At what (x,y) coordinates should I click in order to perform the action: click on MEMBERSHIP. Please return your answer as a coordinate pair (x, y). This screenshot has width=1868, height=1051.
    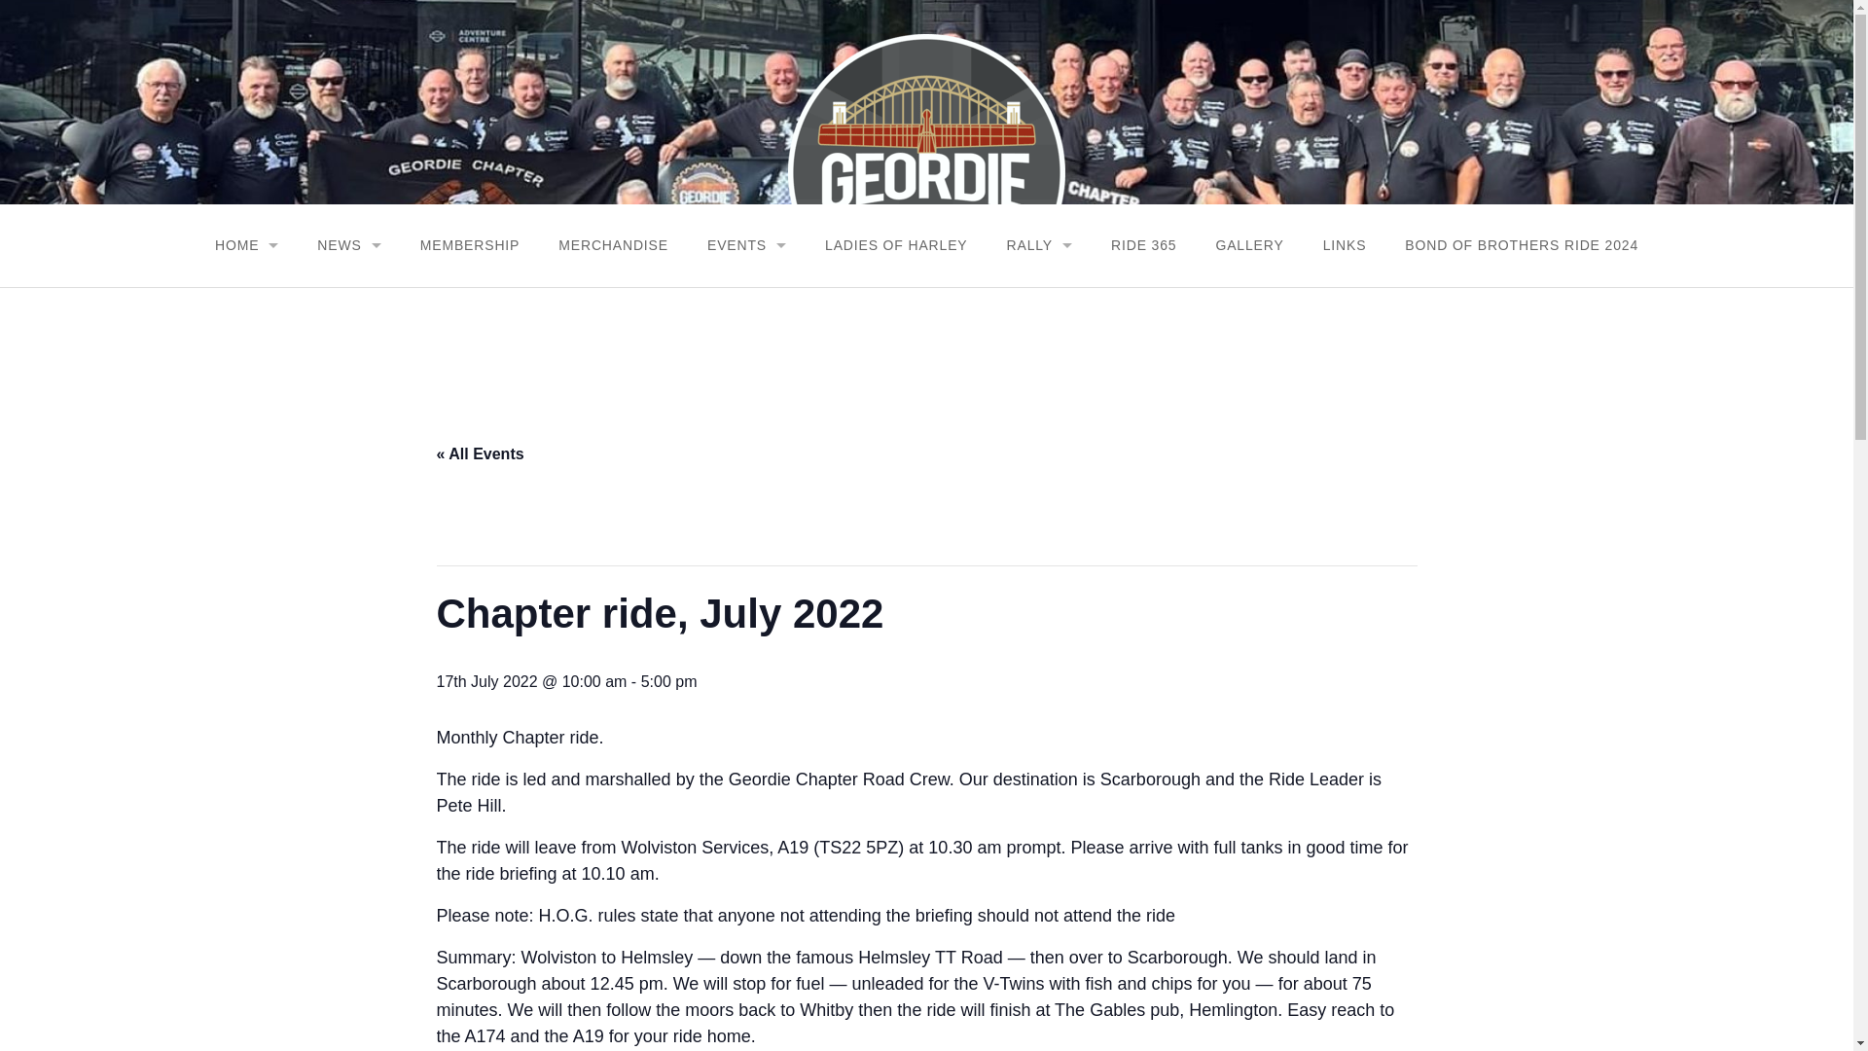
    Looking at the image, I should click on (470, 245).